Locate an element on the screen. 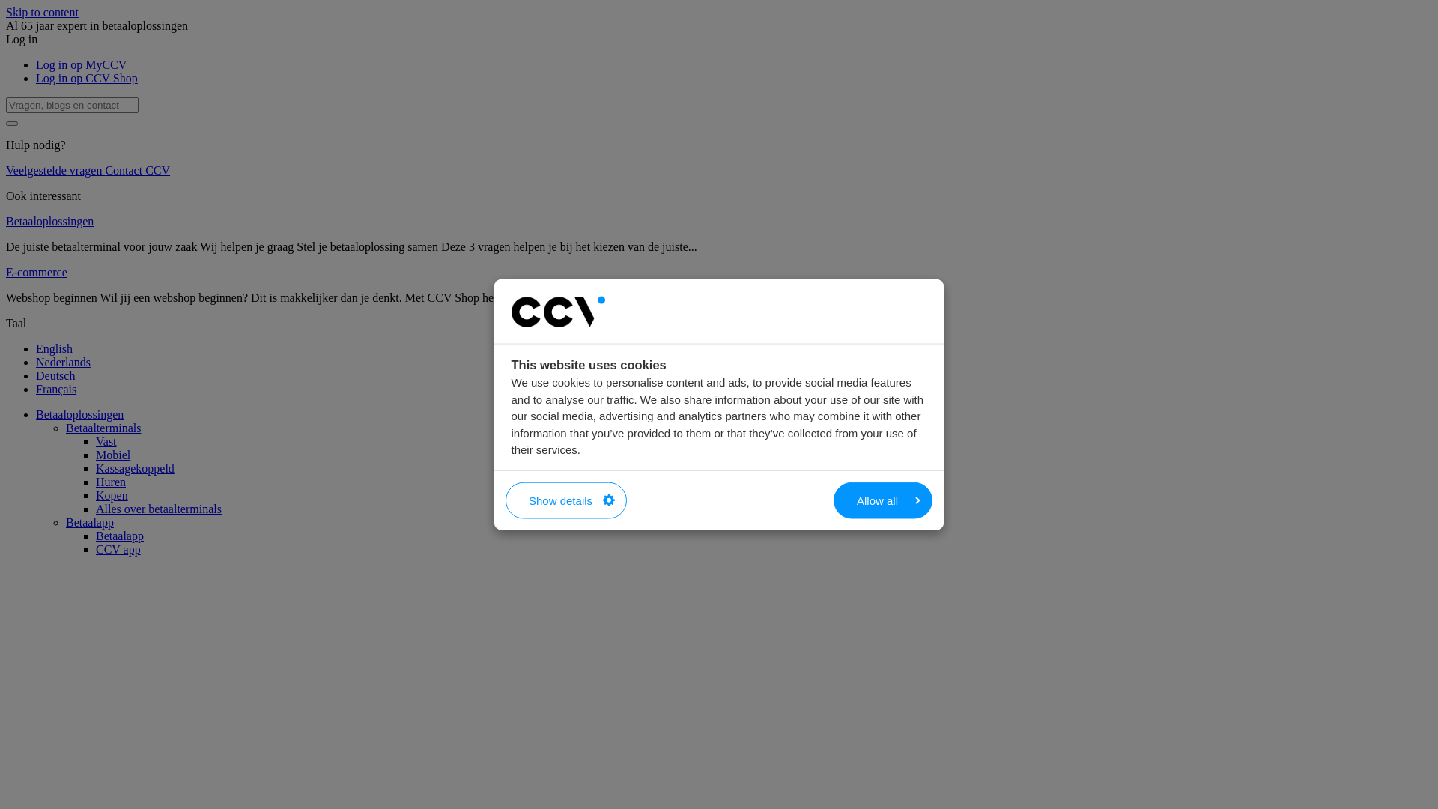  Betaaloplossingen is located at coordinates (49, 222).